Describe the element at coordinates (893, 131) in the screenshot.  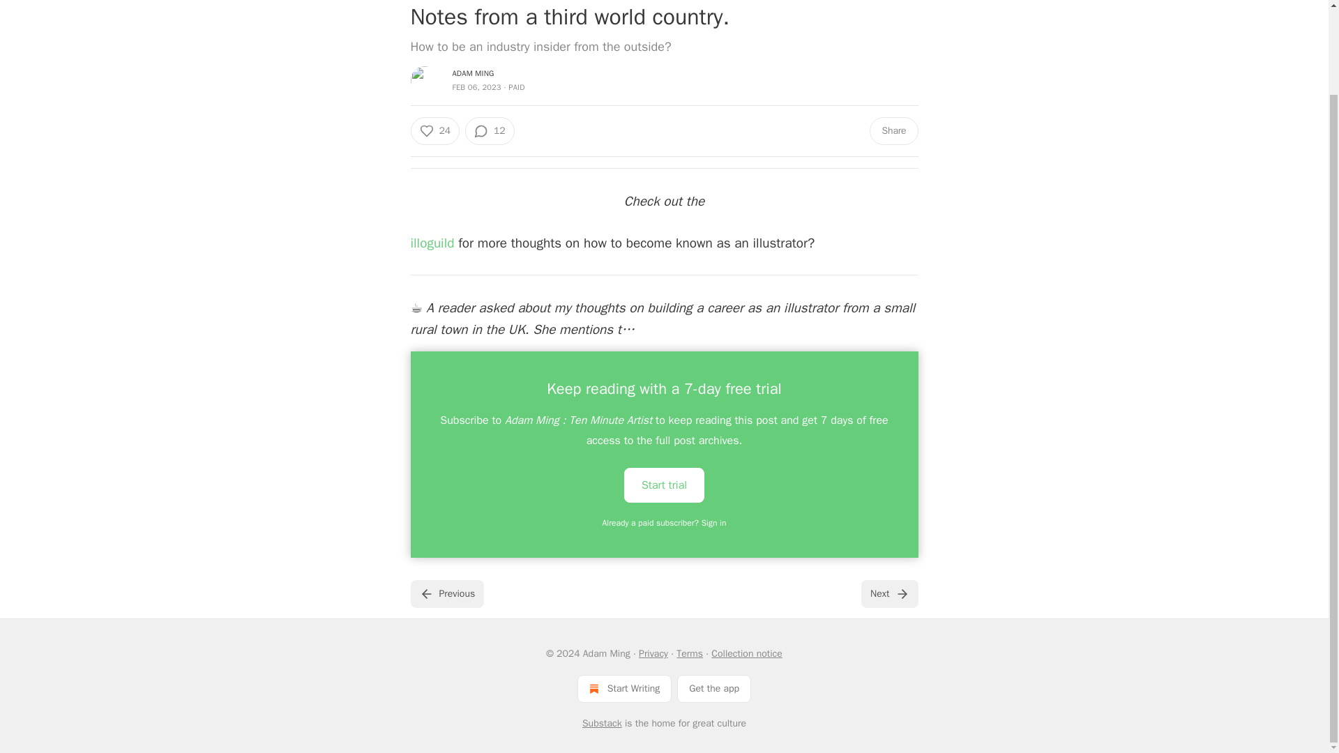
I see `Share` at that location.